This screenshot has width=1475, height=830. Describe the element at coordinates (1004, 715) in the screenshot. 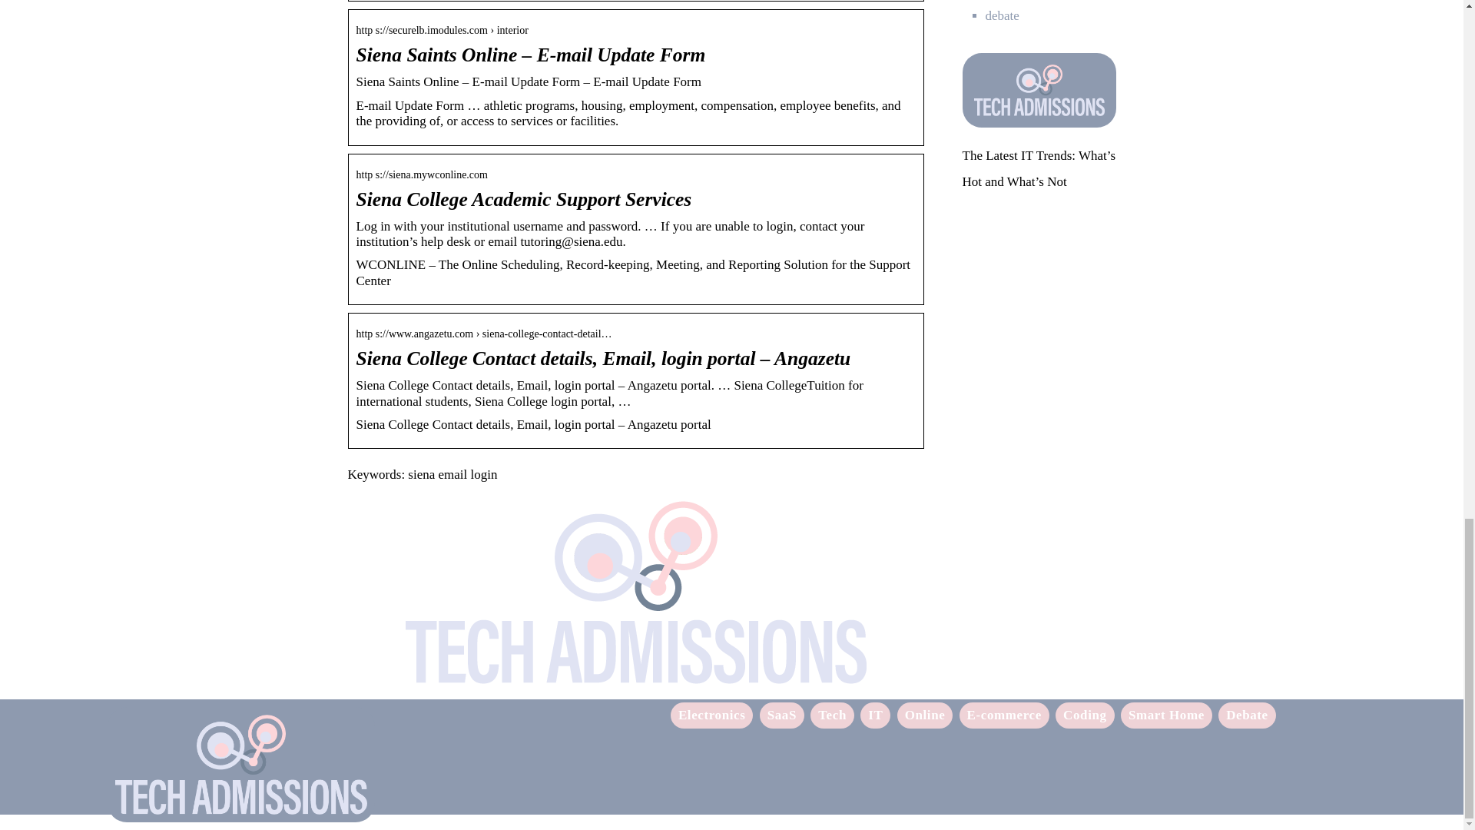

I see `E-commerce` at that location.